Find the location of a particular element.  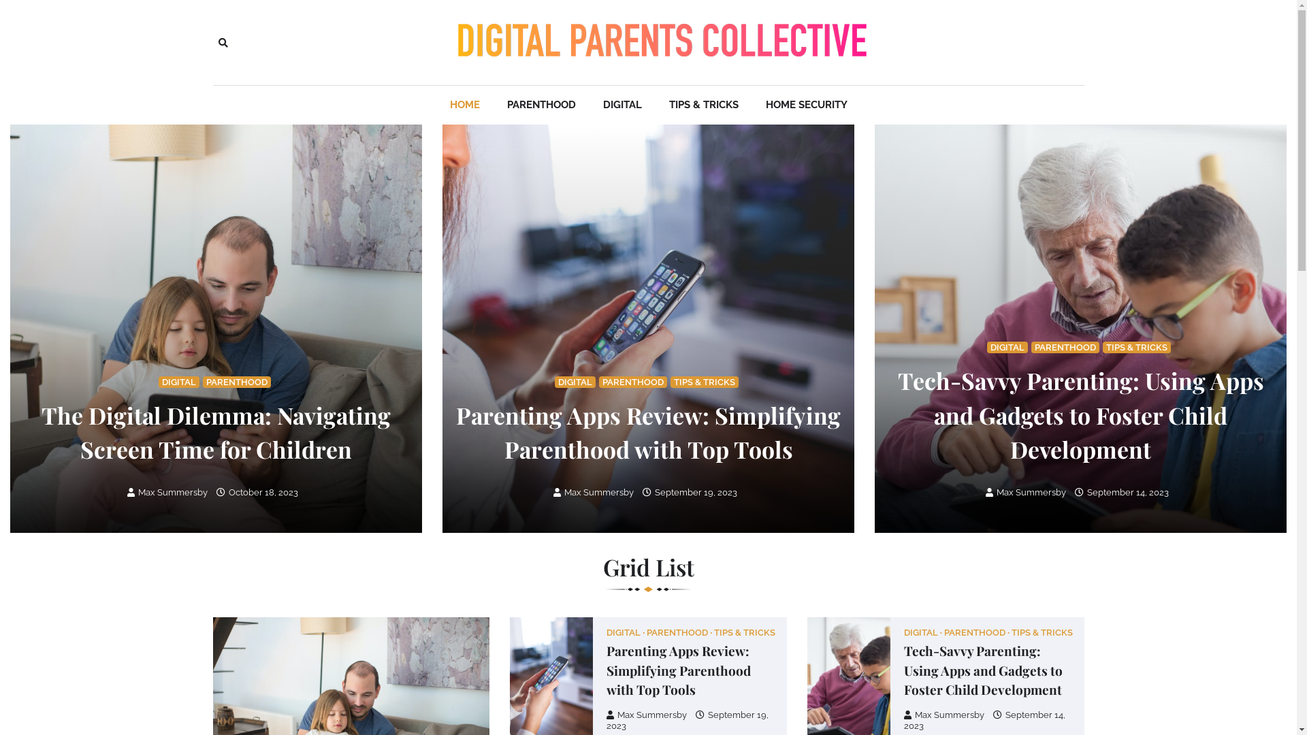

PARENTHOOD is located at coordinates (1065, 347).